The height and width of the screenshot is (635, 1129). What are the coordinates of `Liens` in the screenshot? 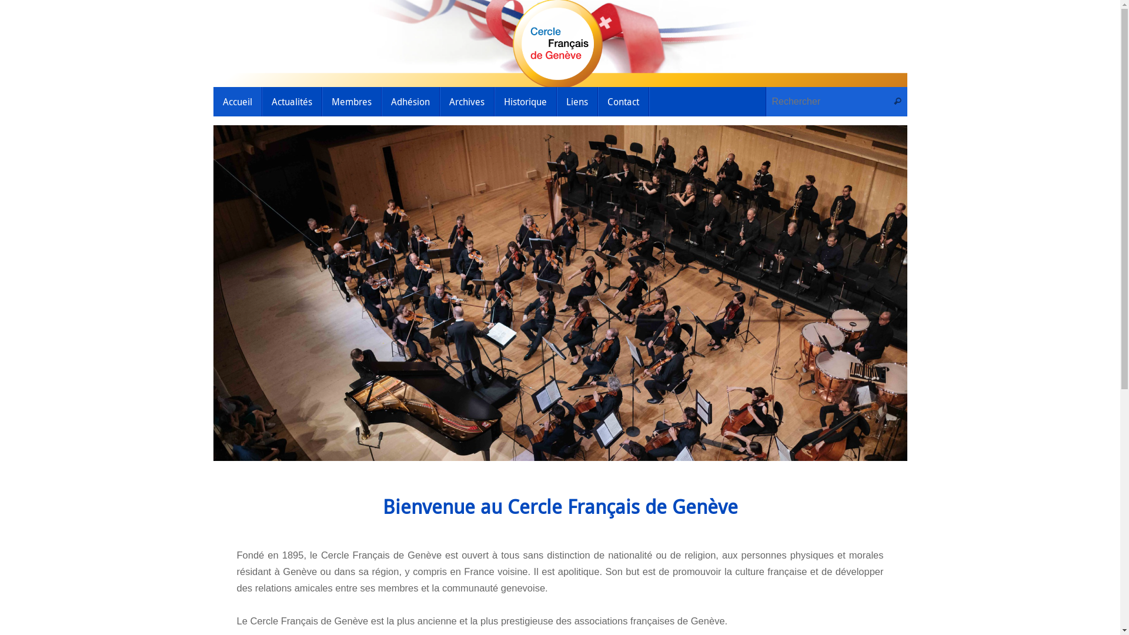 It's located at (577, 102).